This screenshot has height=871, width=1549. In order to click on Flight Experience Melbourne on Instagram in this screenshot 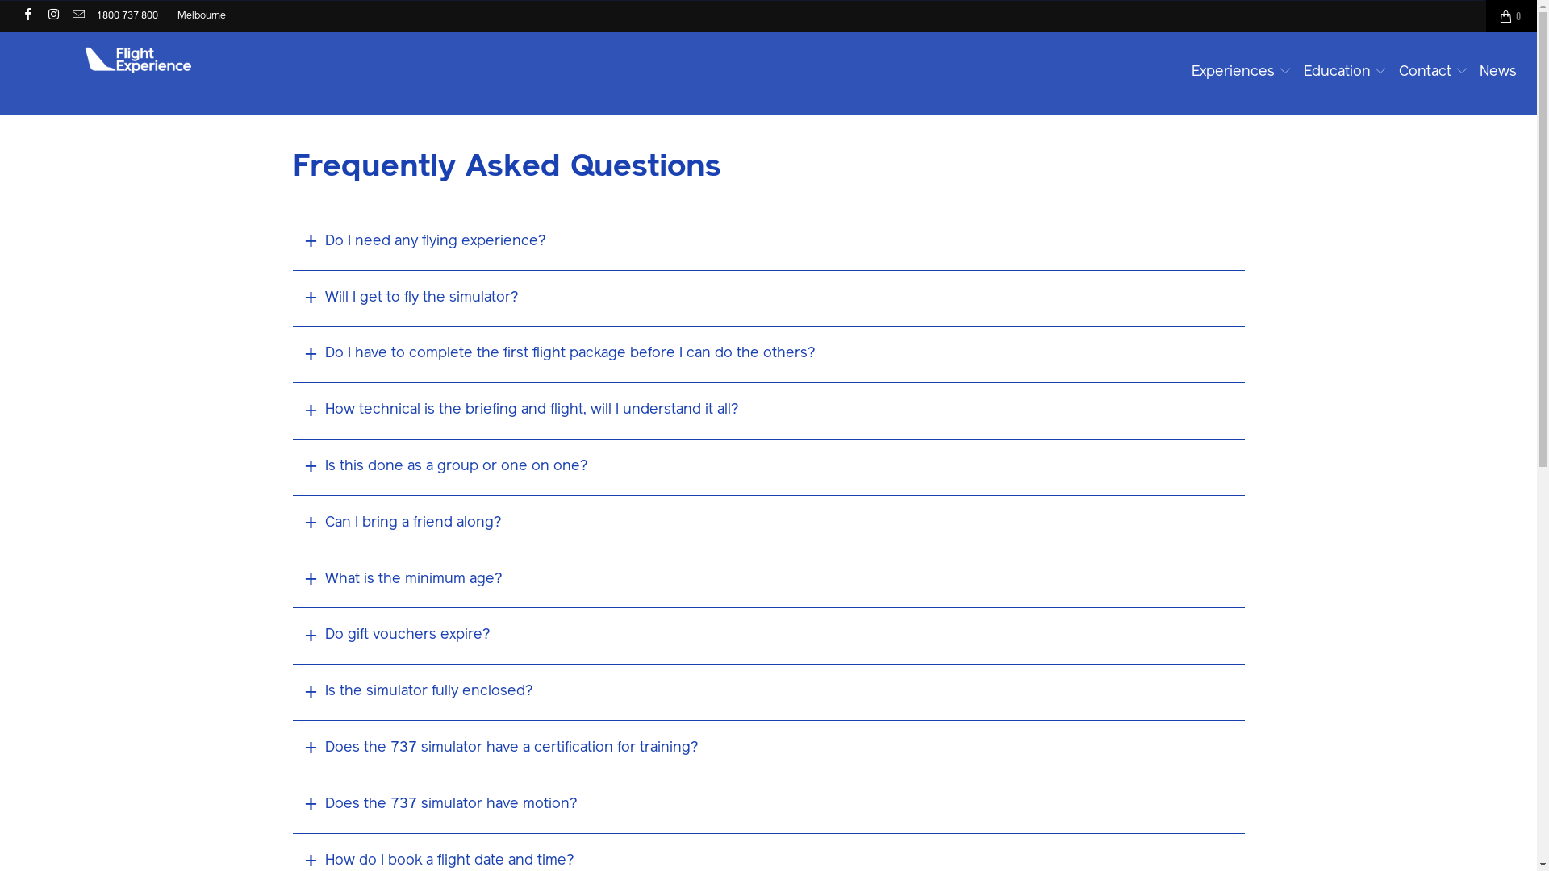, I will do `click(52, 16)`.